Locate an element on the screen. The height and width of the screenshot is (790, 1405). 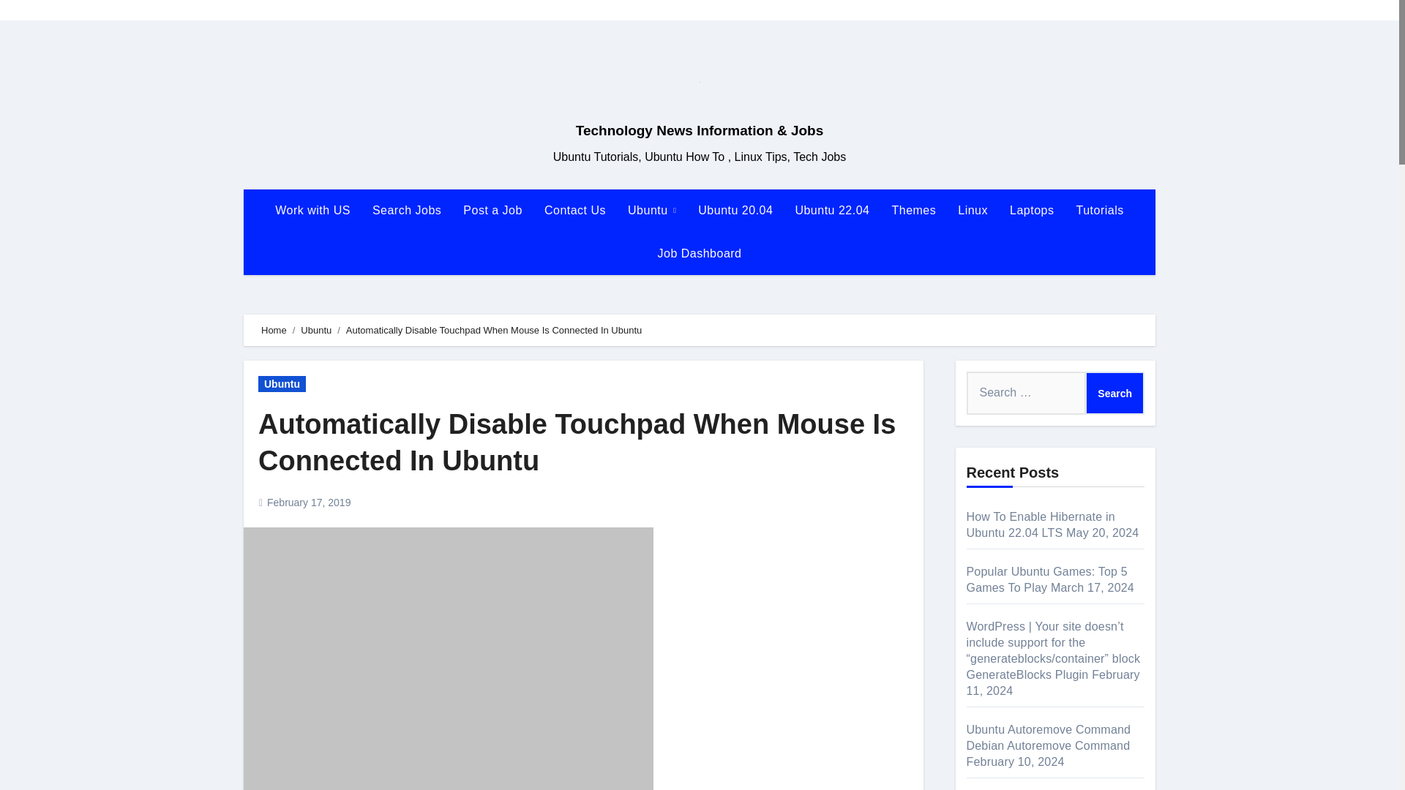
Ubuntu is located at coordinates (282, 383).